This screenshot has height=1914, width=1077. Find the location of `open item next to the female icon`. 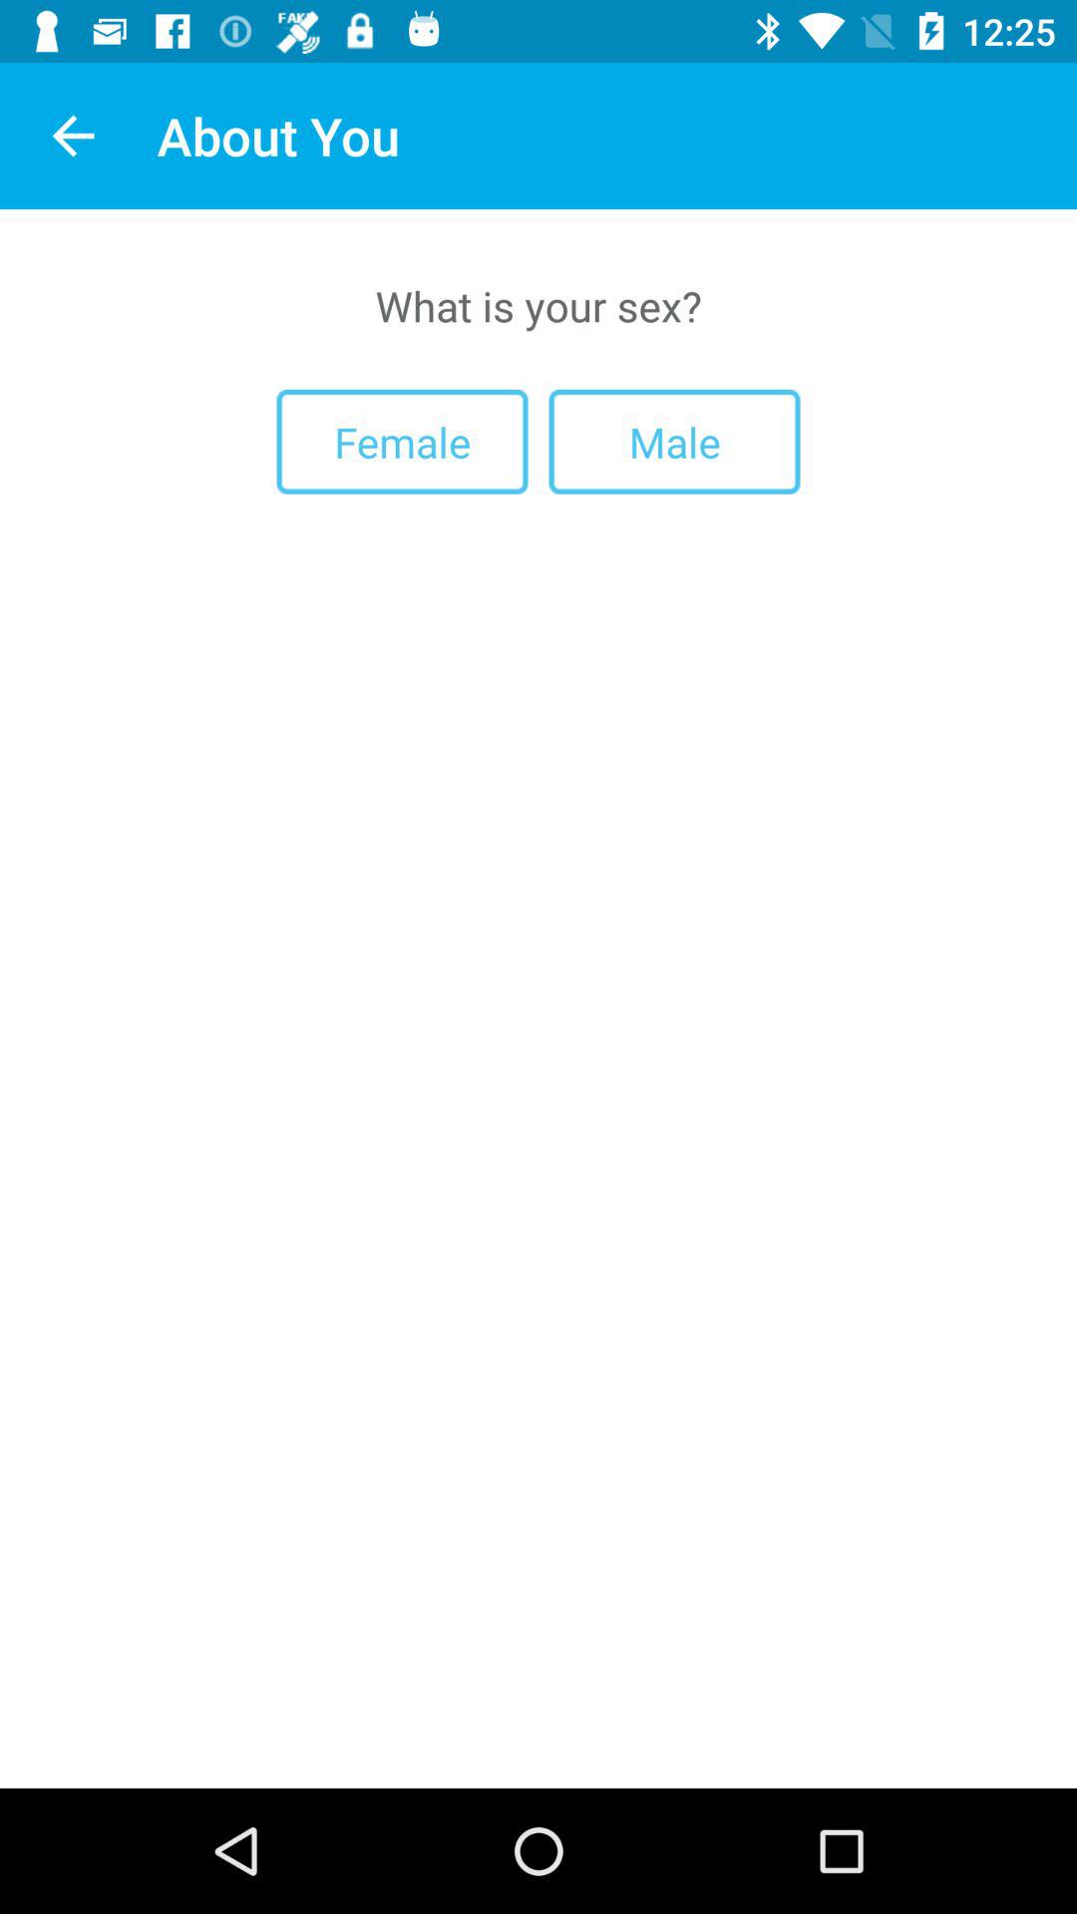

open item next to the female icon is located at coordinates (674, 441).